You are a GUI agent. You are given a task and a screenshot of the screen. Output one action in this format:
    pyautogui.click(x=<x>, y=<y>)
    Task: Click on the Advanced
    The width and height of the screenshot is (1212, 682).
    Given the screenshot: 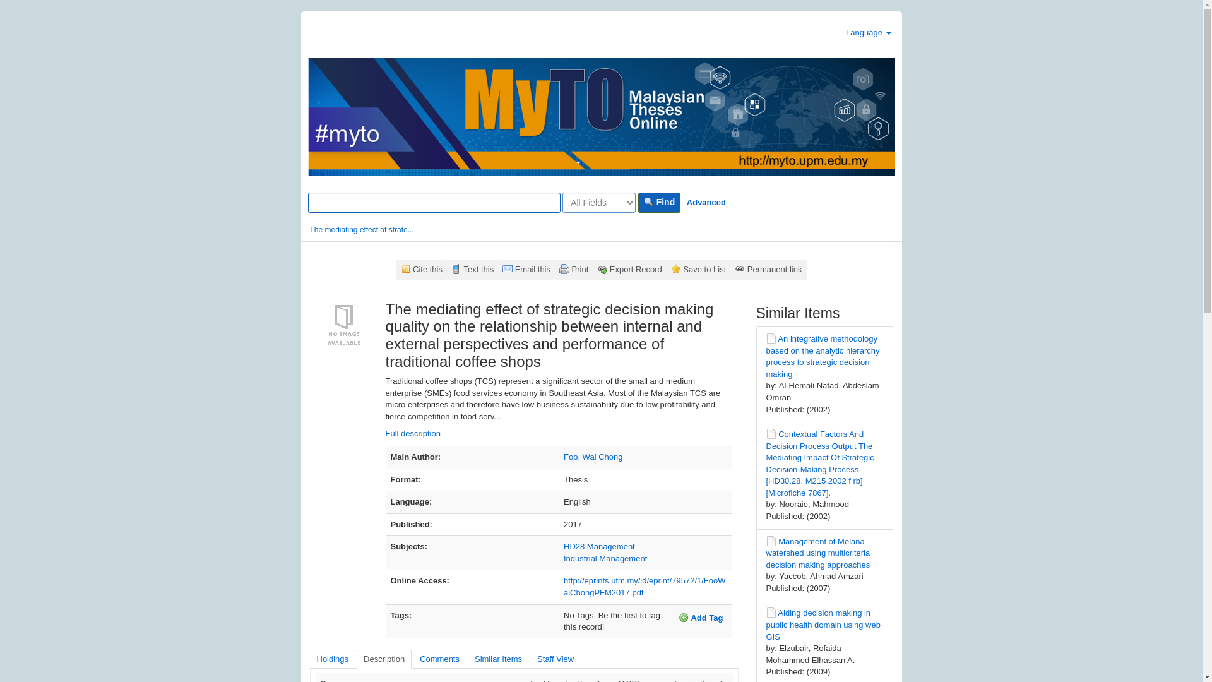 What is the action you would take?
    pyautogui.click(x=706, y=202)
    